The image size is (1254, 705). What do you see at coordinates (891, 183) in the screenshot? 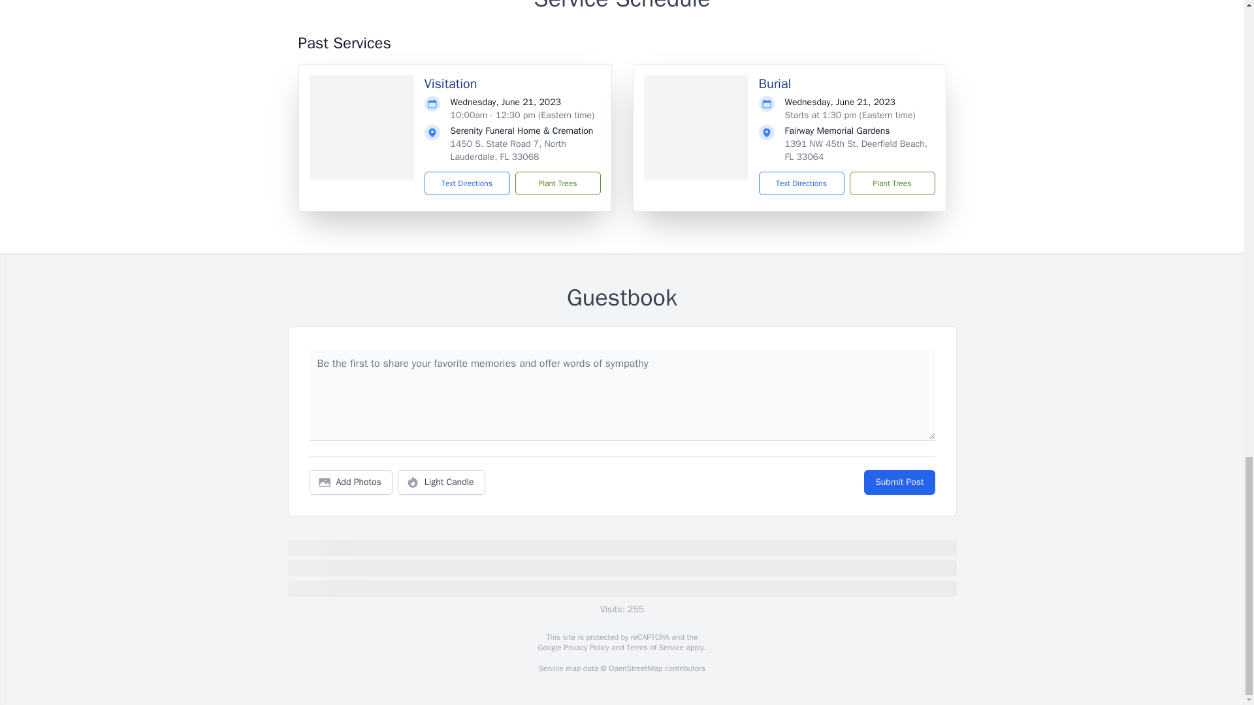
I see `Plant Trees` at bounding box center [891, 183].